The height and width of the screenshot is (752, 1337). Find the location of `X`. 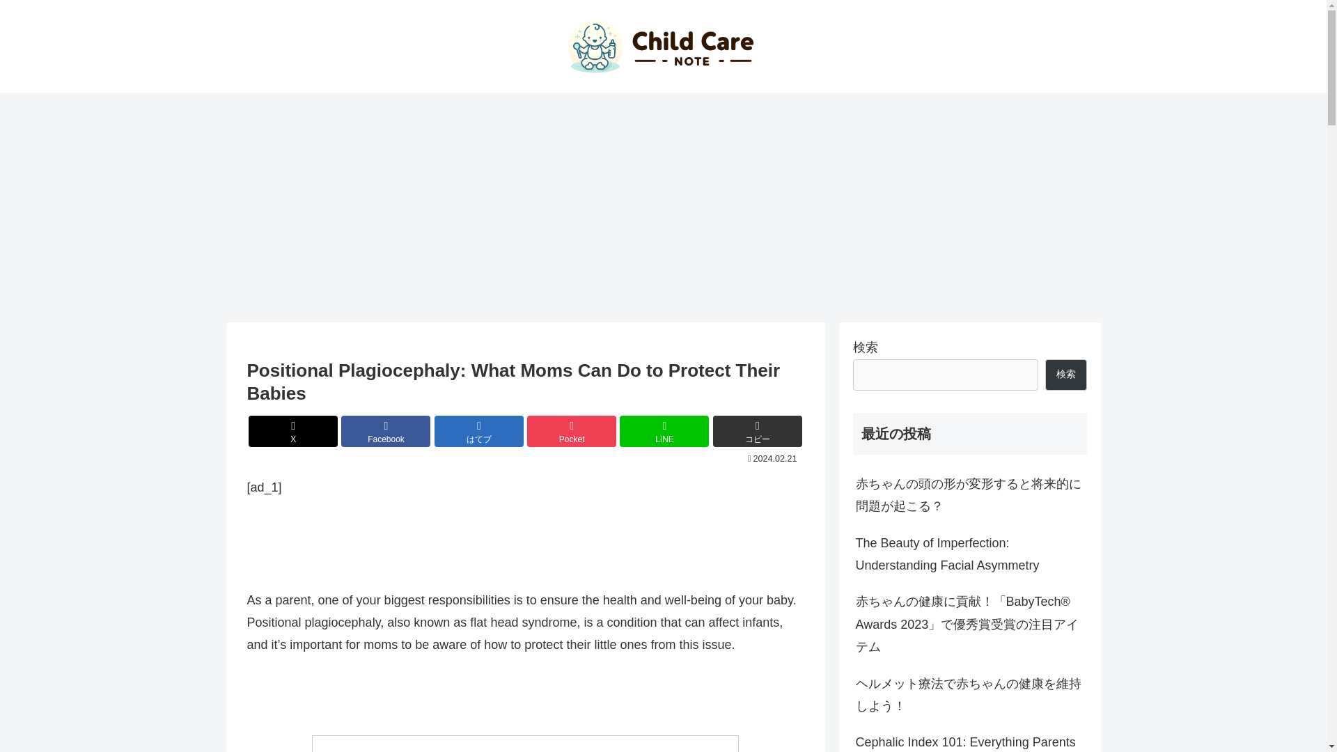

X is located at coordinates (293, 431).